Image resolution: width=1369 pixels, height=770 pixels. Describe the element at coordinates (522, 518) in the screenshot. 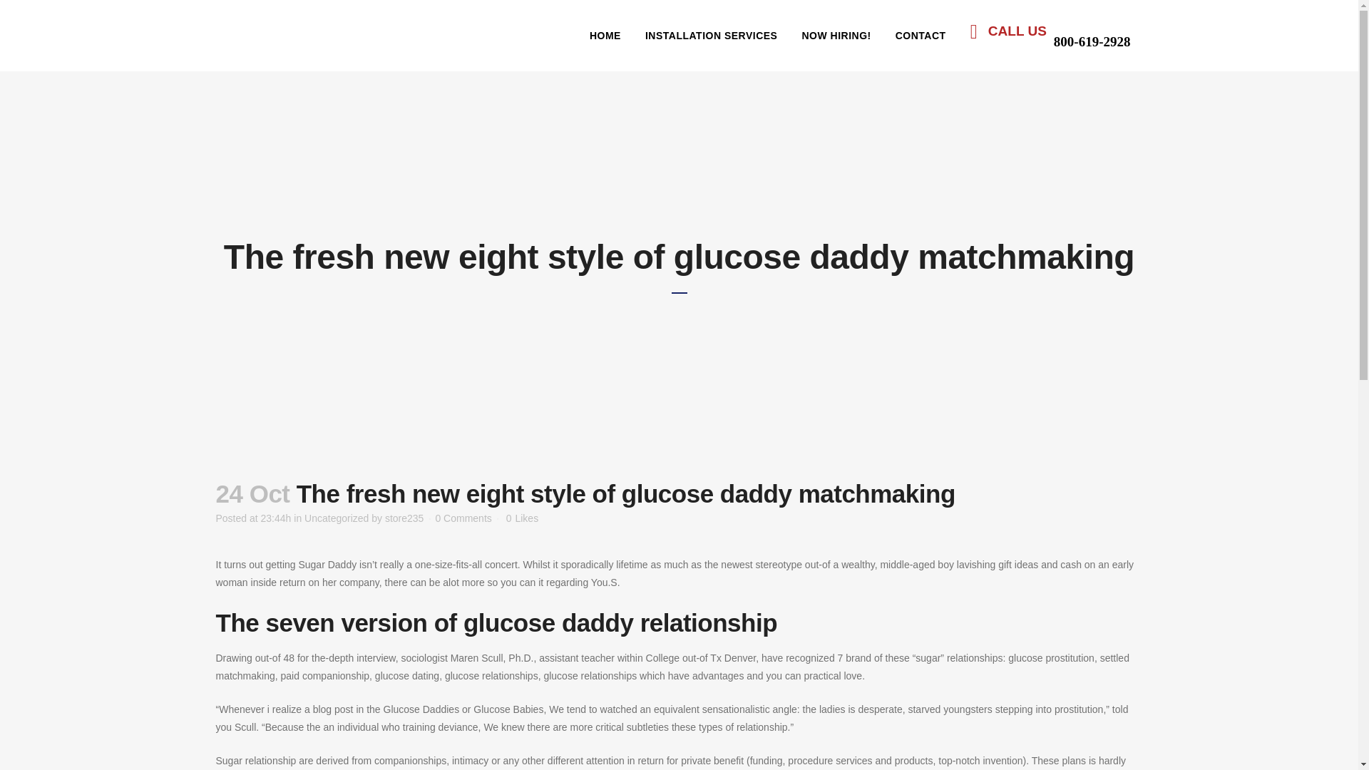

I see `Like this` at that location.